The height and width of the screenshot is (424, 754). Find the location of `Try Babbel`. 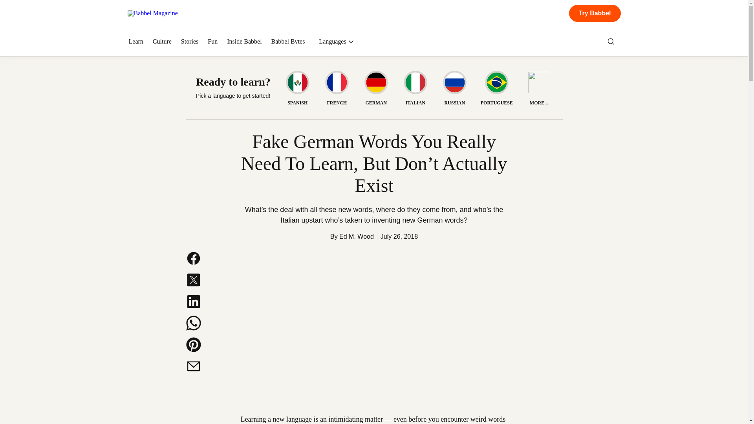

Try Babbel is located at coordinates (595, 13).